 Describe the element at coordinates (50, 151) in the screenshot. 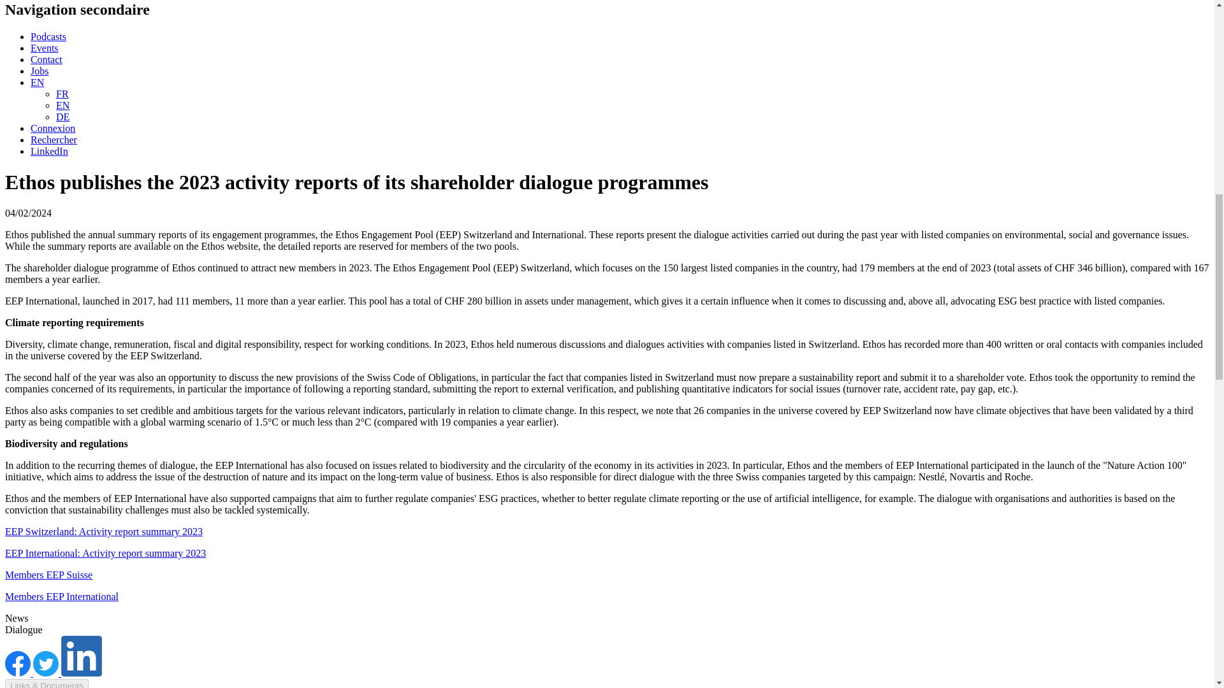

I see `LinkedIn` at that location.